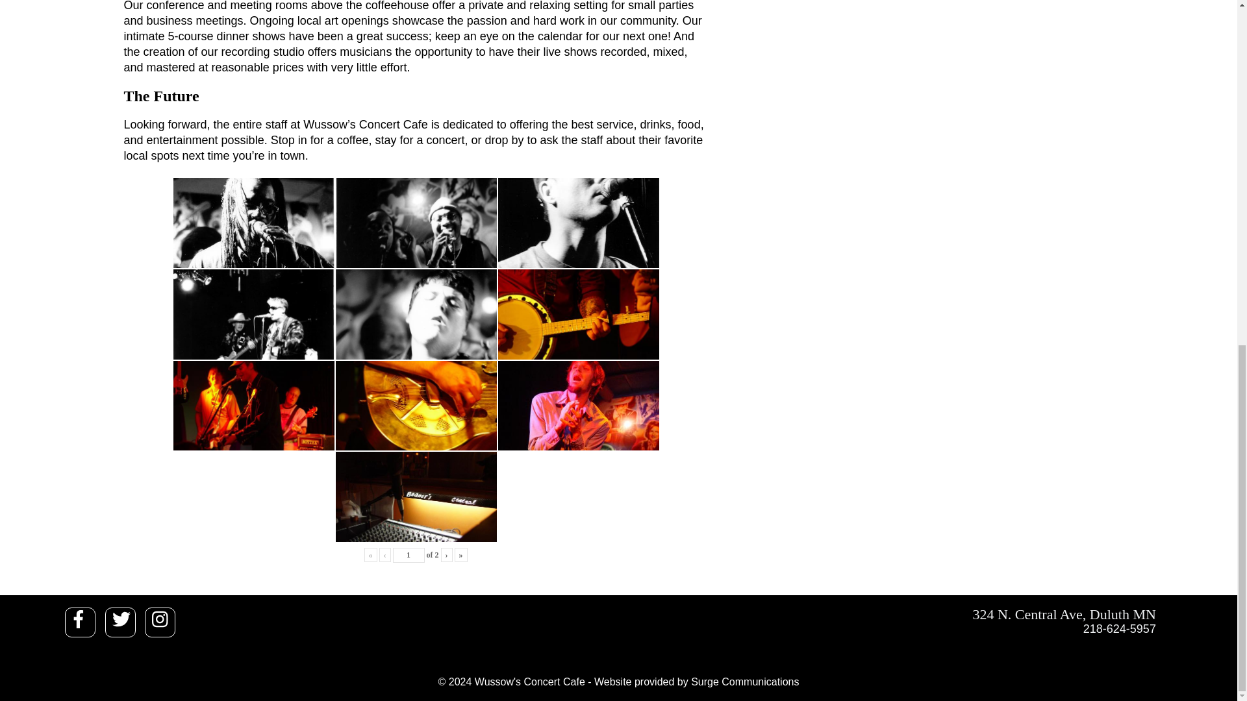 The height and width of the screenshot is (701, 1247). Describe the element at coordinates (416, 406) in the screenshot. I see `dobro` at that location.